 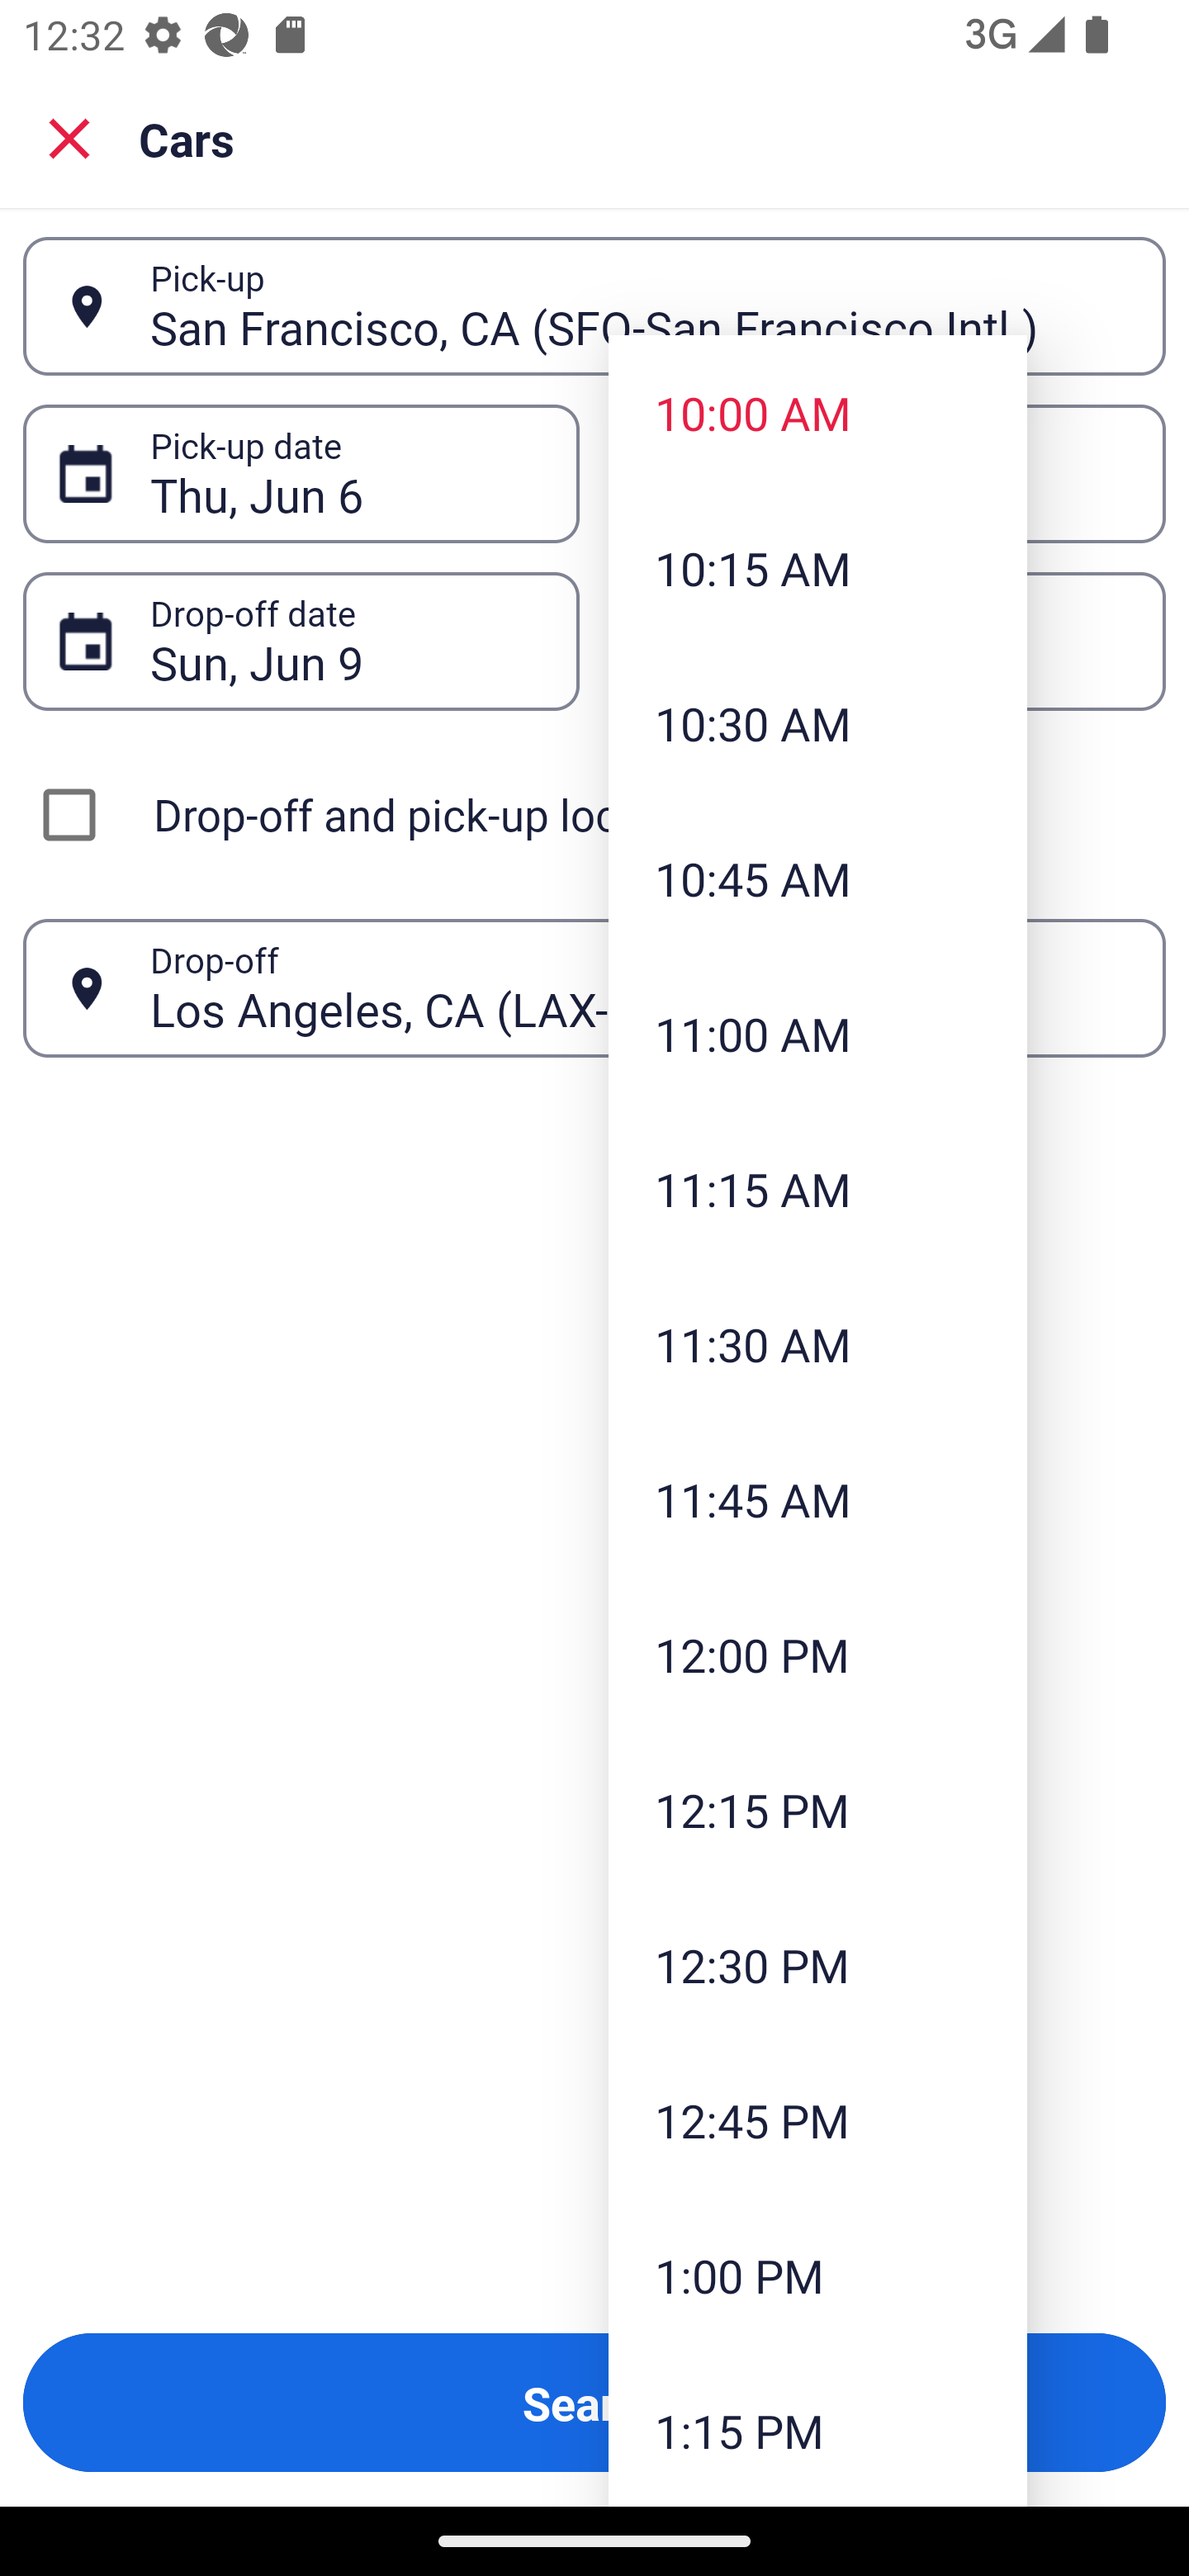 I want to click on 10:15 AM, so click(x=817, y=568).